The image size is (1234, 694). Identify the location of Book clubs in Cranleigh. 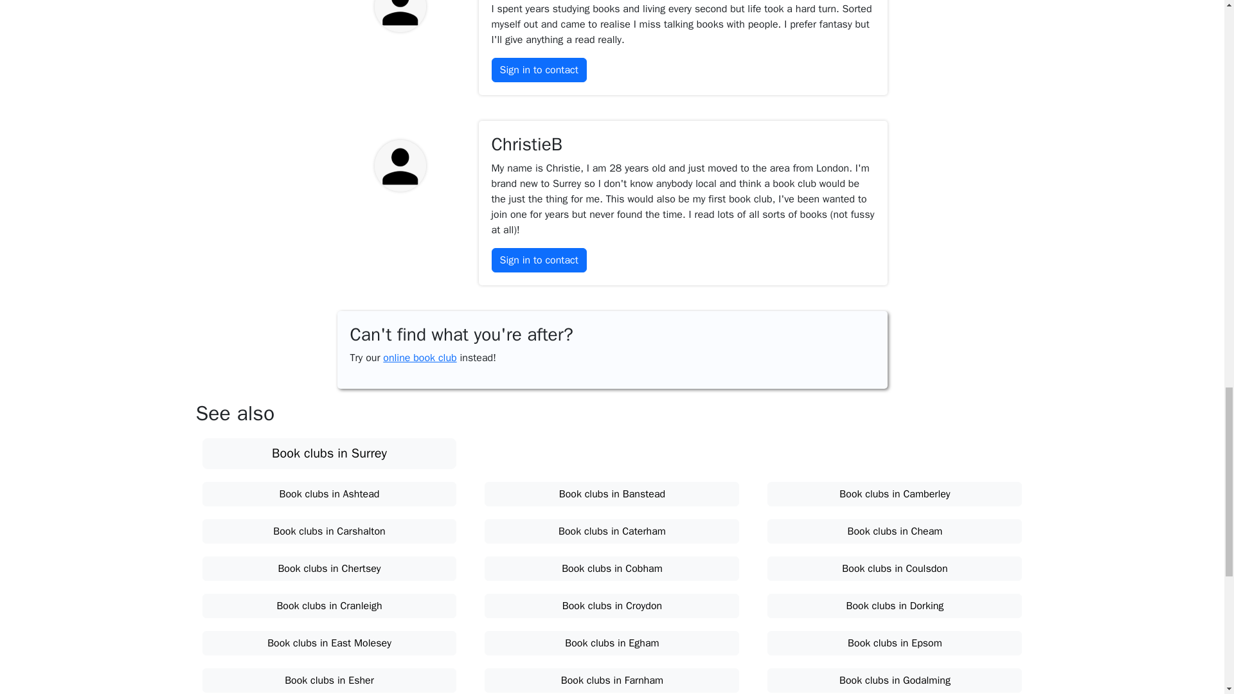
(329, 606).